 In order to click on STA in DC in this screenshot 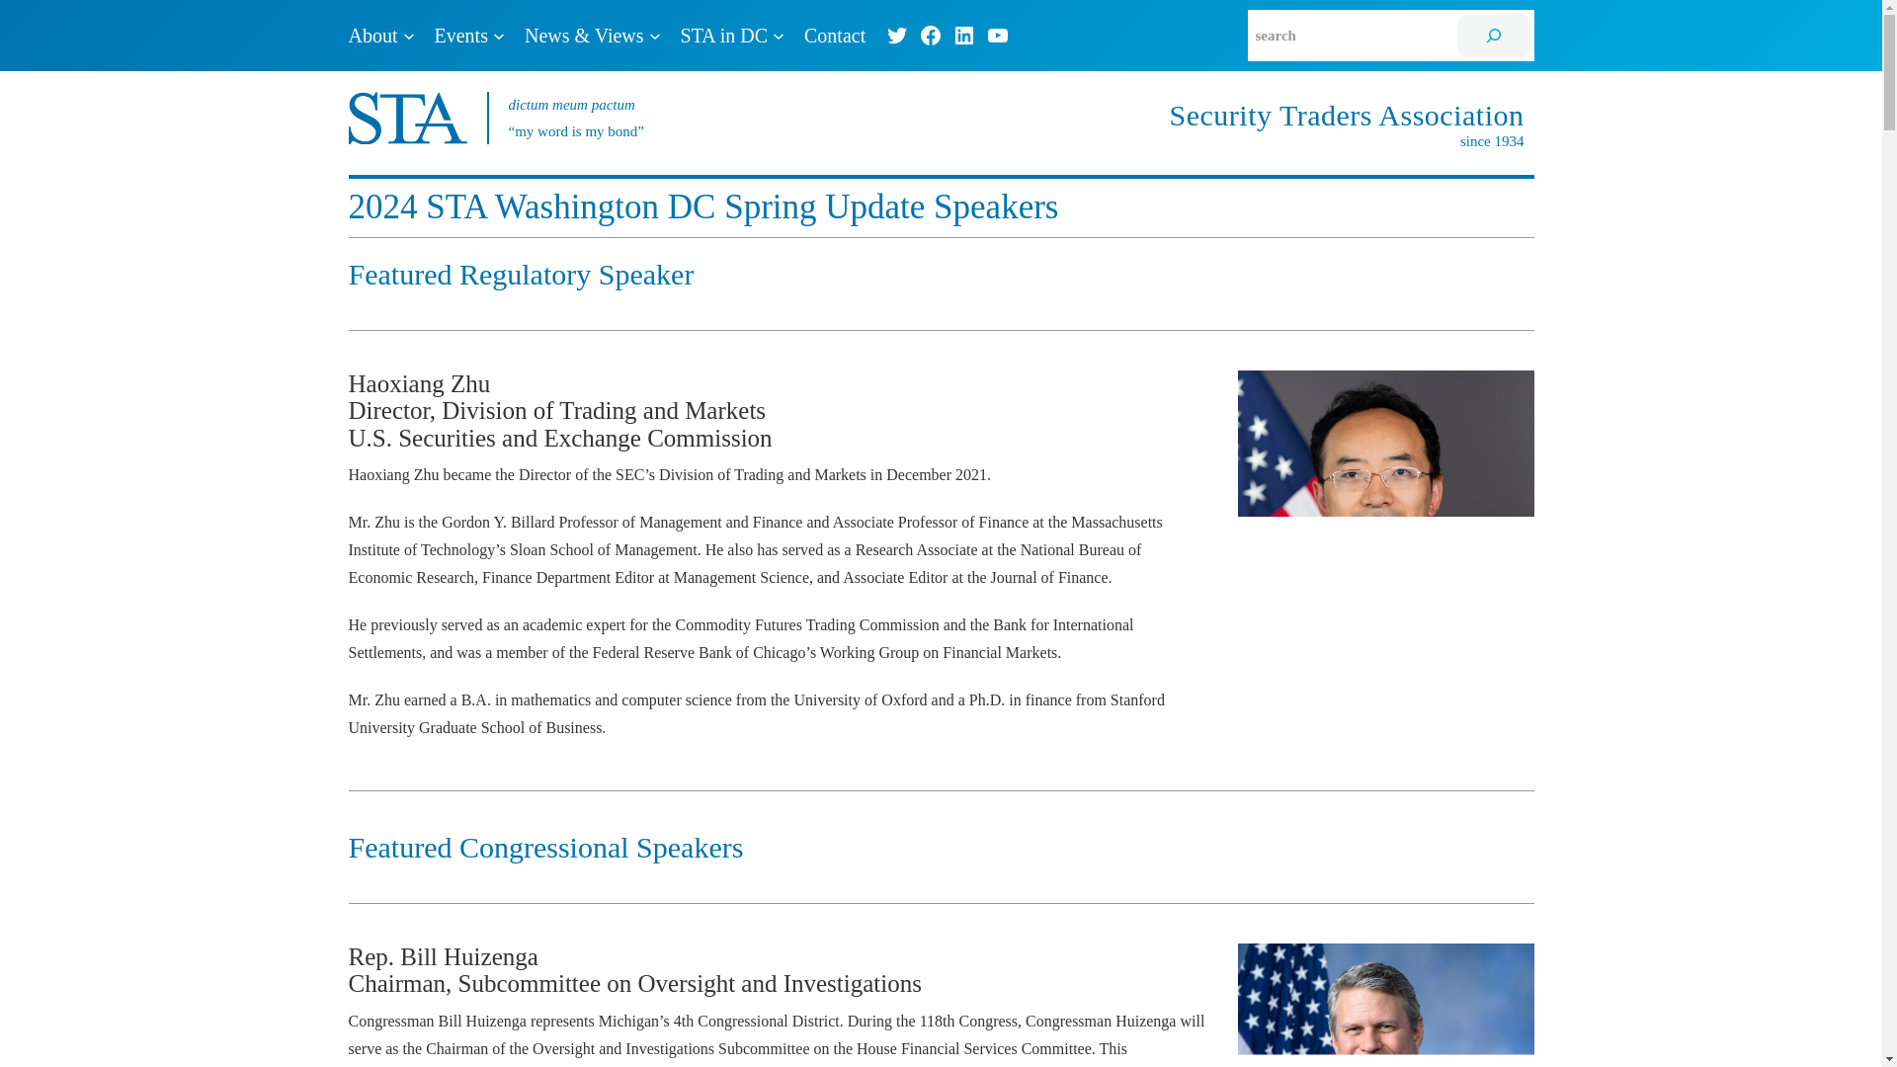, I will do `click(724, 35)`.